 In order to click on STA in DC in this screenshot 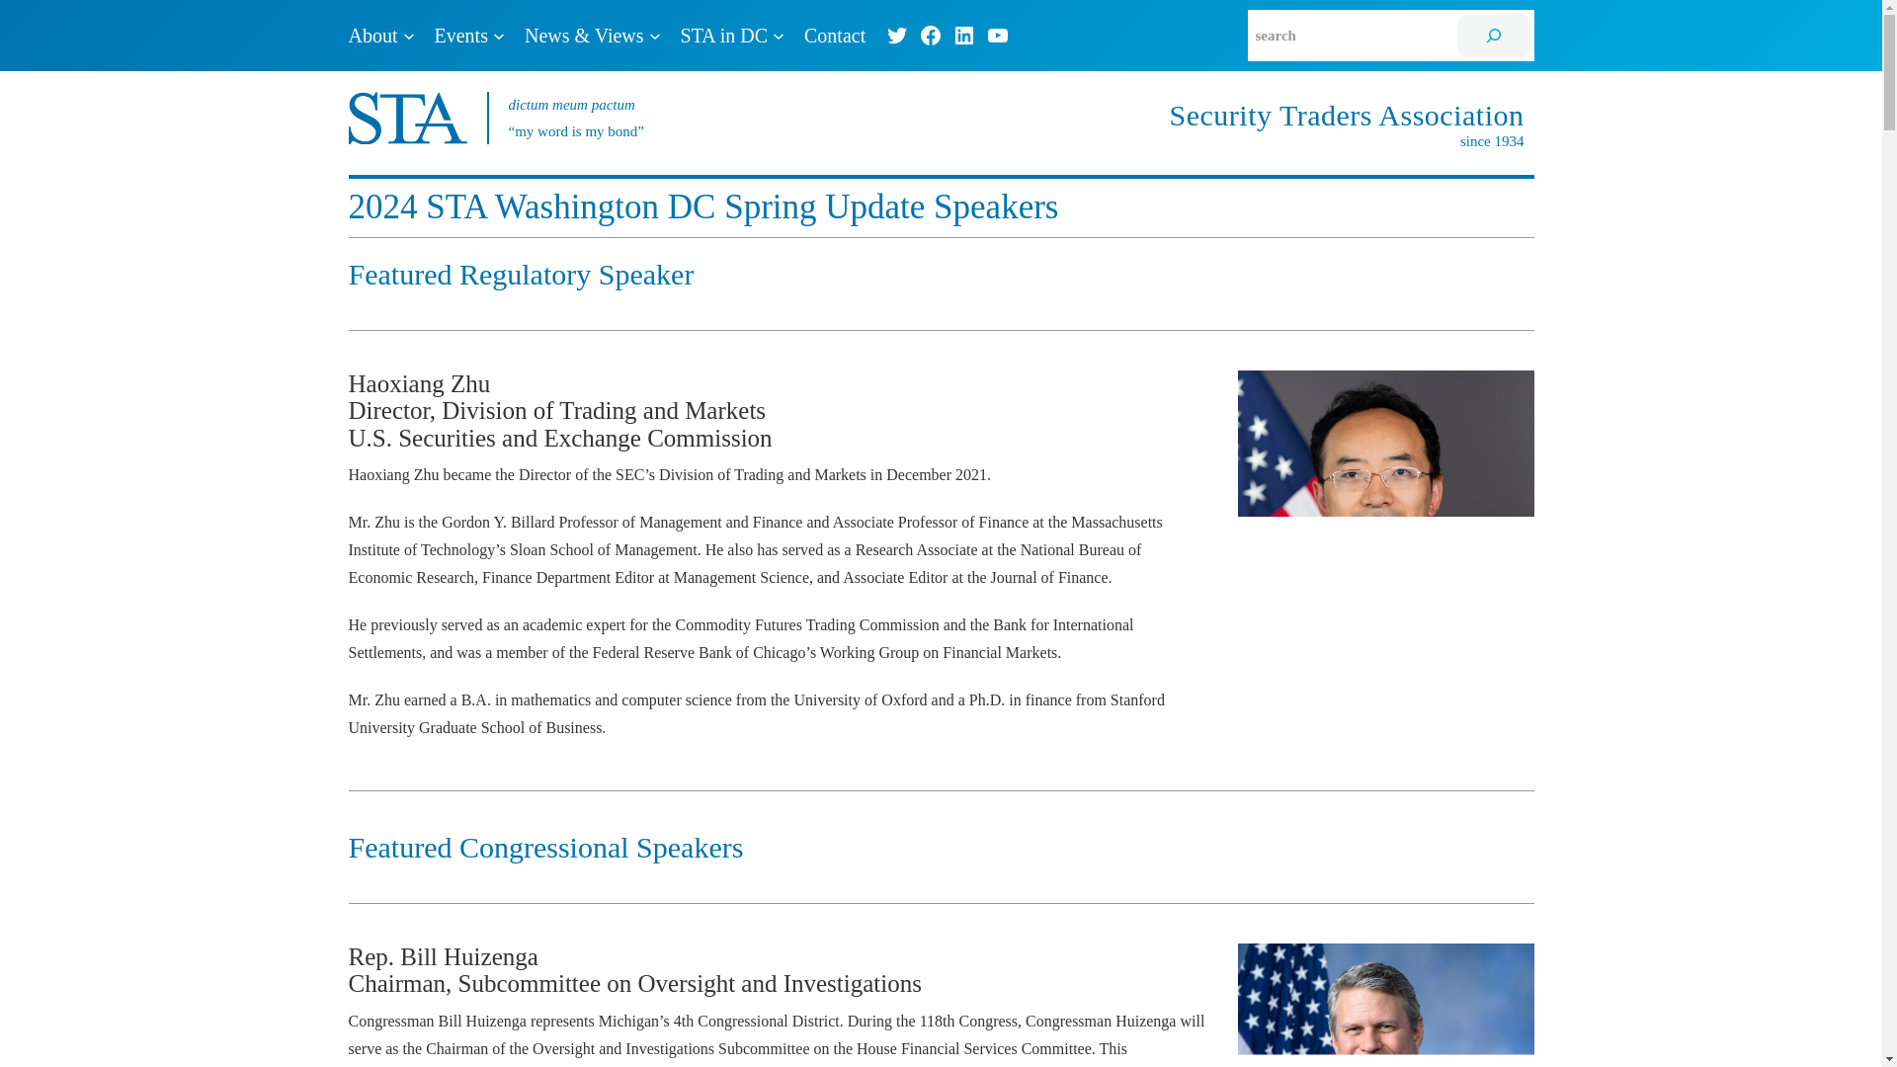, I will do `click(724, 35)`.